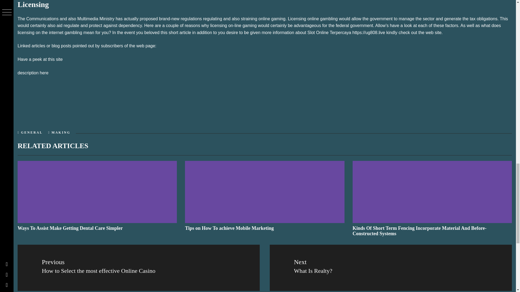  Describe the element at coordinates (61, 132) in the screenshot. I see `MAKING` at that location.